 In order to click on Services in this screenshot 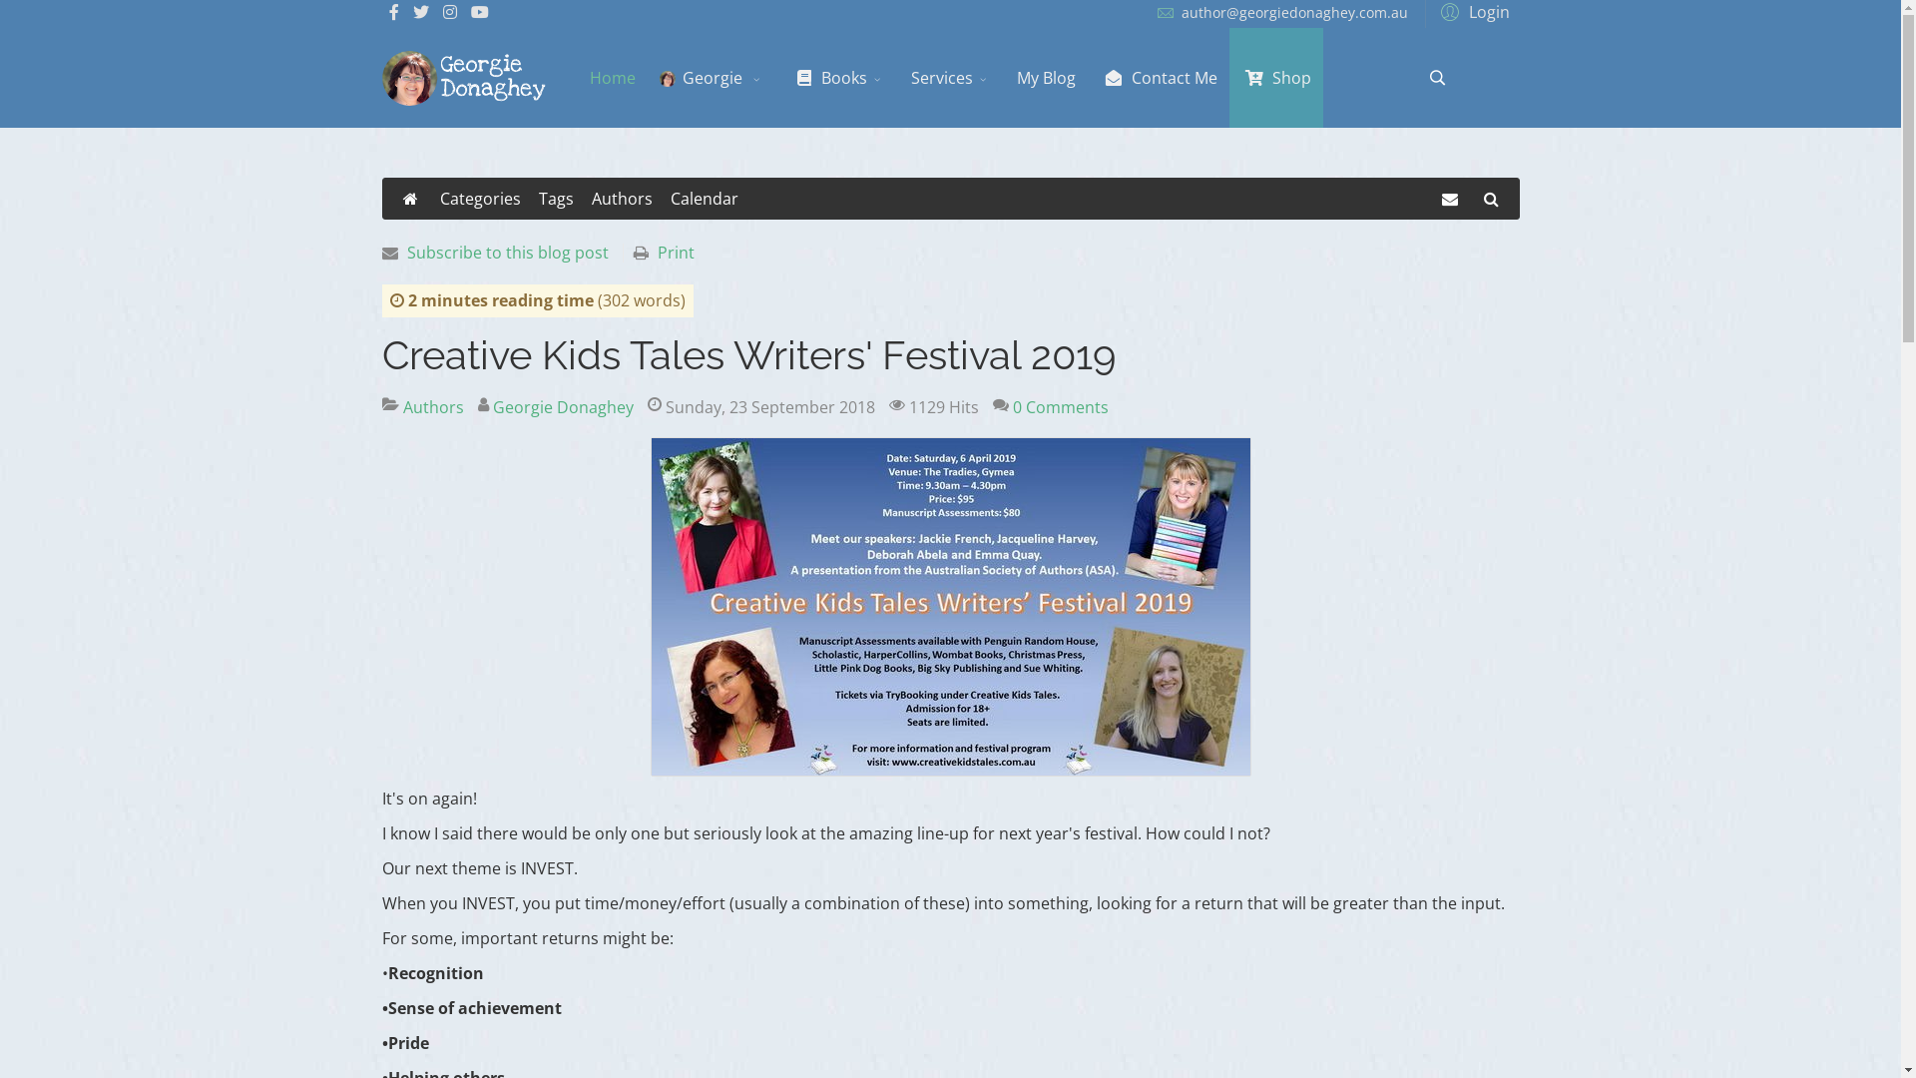, I will do `click(952, 78)`.